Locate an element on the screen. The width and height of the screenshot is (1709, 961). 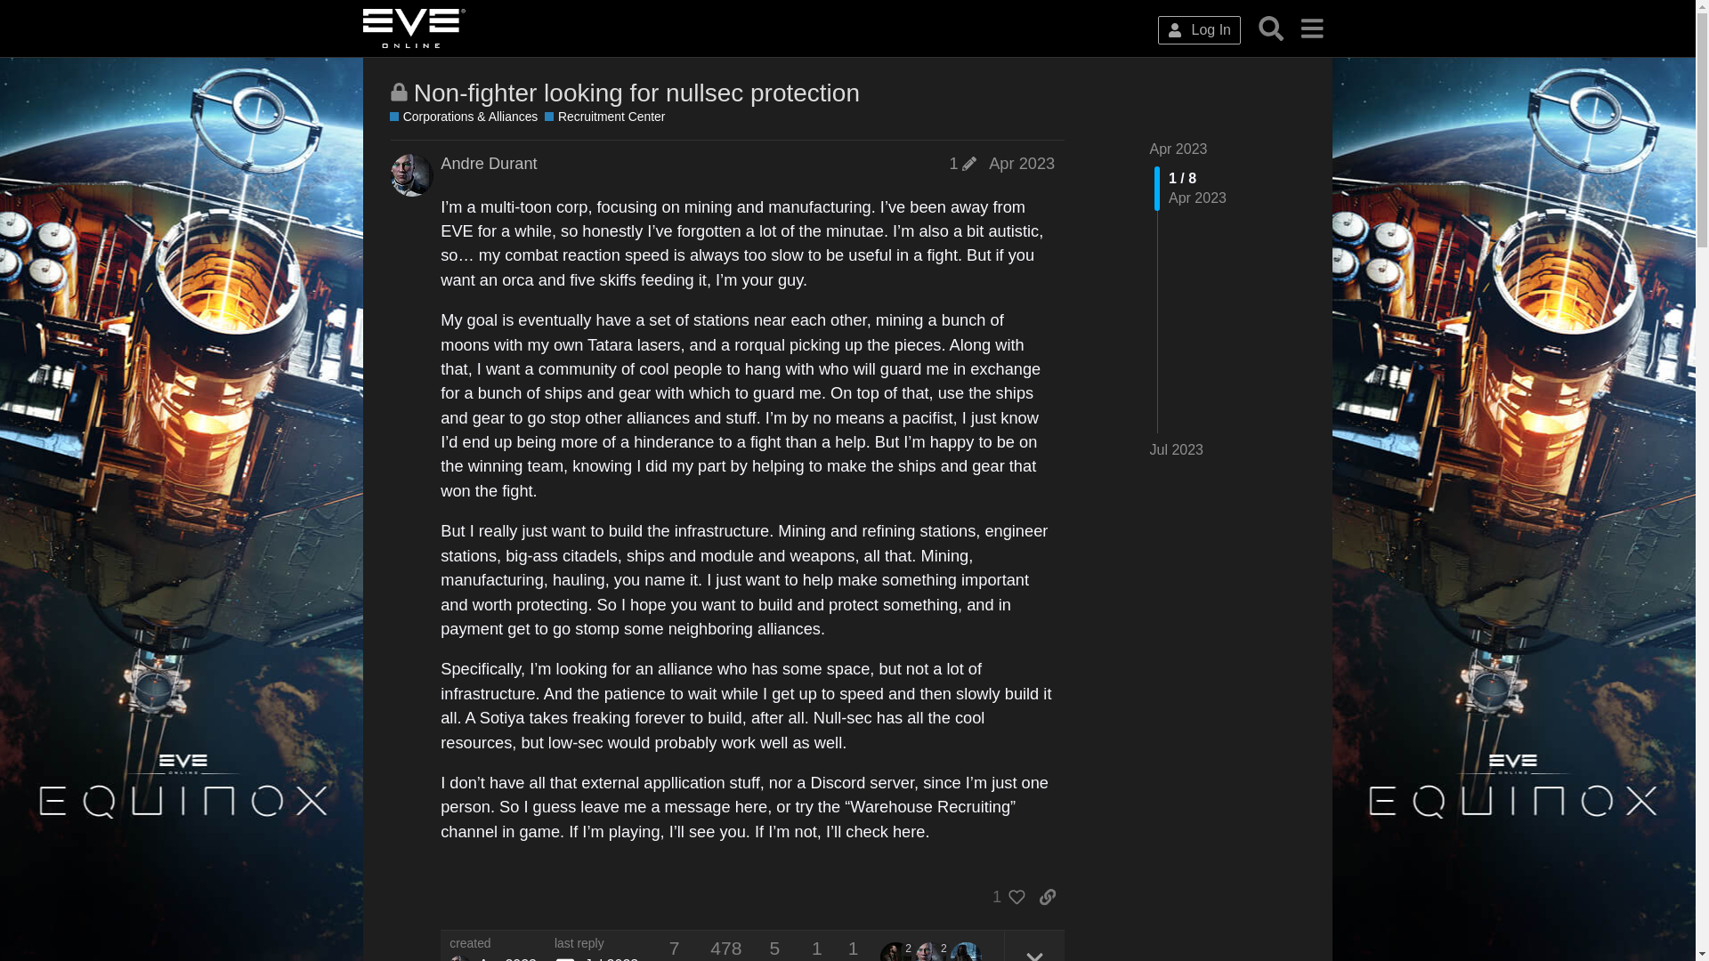
menu is located at coordinates (1311, 28).